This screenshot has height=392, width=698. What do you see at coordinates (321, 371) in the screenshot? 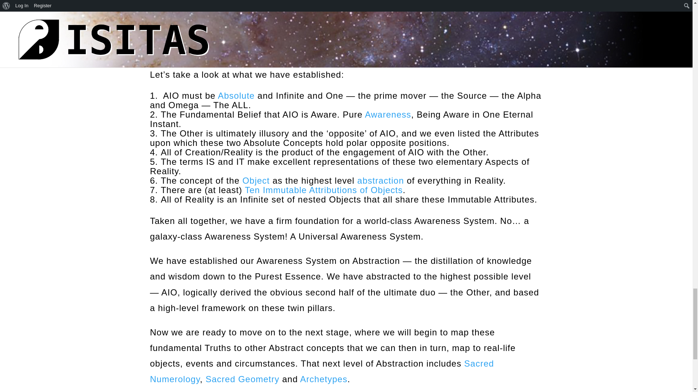
I see `Sacred Numerology` at bounding box center [321, 371].